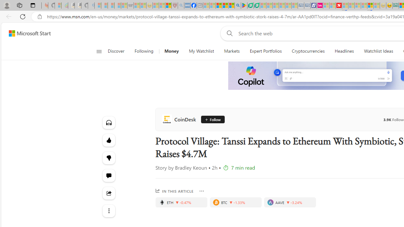  What do you see at coordinates (244, 6) in the screenshot?
I see `Bluey: Let's Play! - Apps on Google Play` at bounding box center [244, 6].